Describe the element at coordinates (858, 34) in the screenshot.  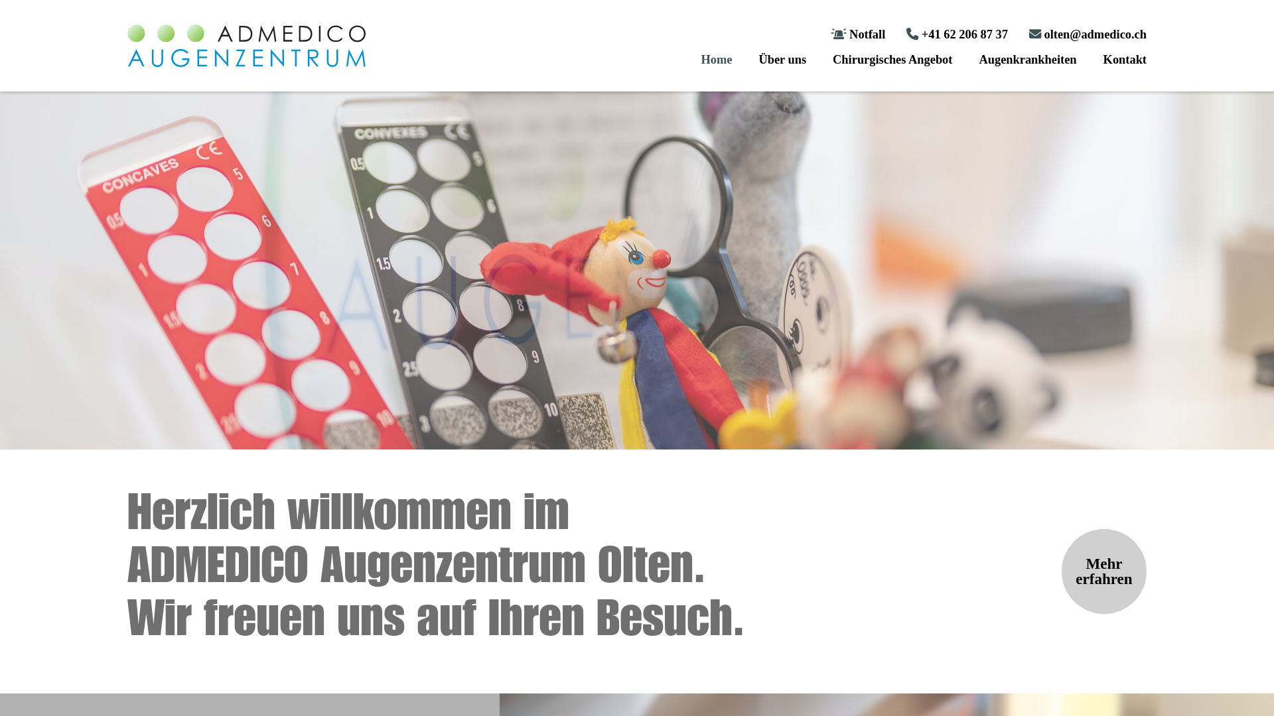
I see `Notfall` at that location.